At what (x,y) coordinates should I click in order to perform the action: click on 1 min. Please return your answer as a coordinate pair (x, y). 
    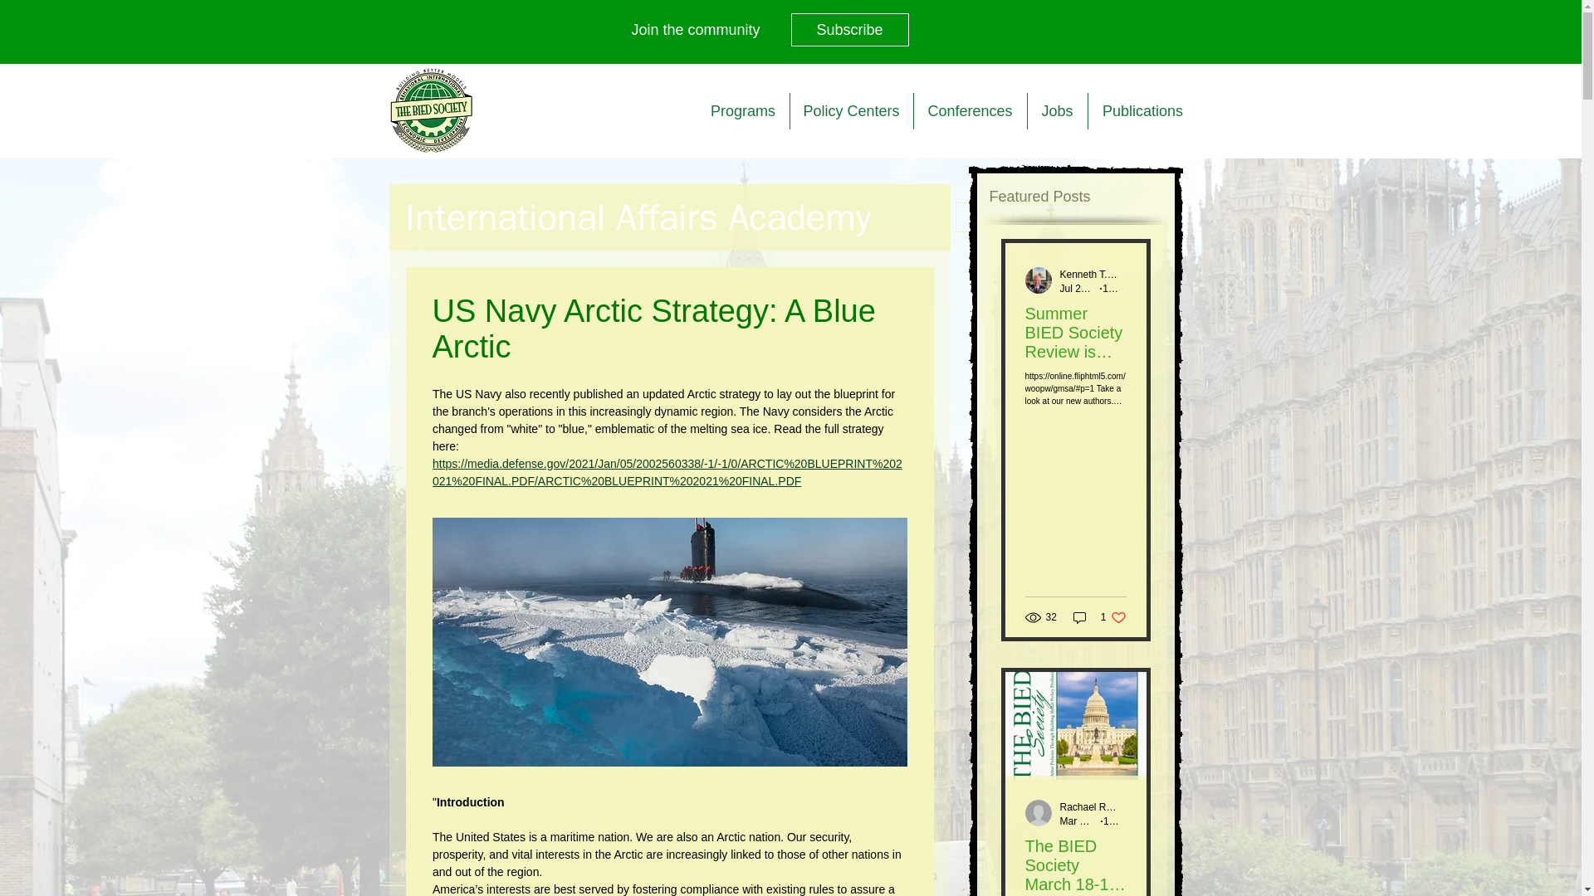
    Looking at the image, I should click on (1114, 288).